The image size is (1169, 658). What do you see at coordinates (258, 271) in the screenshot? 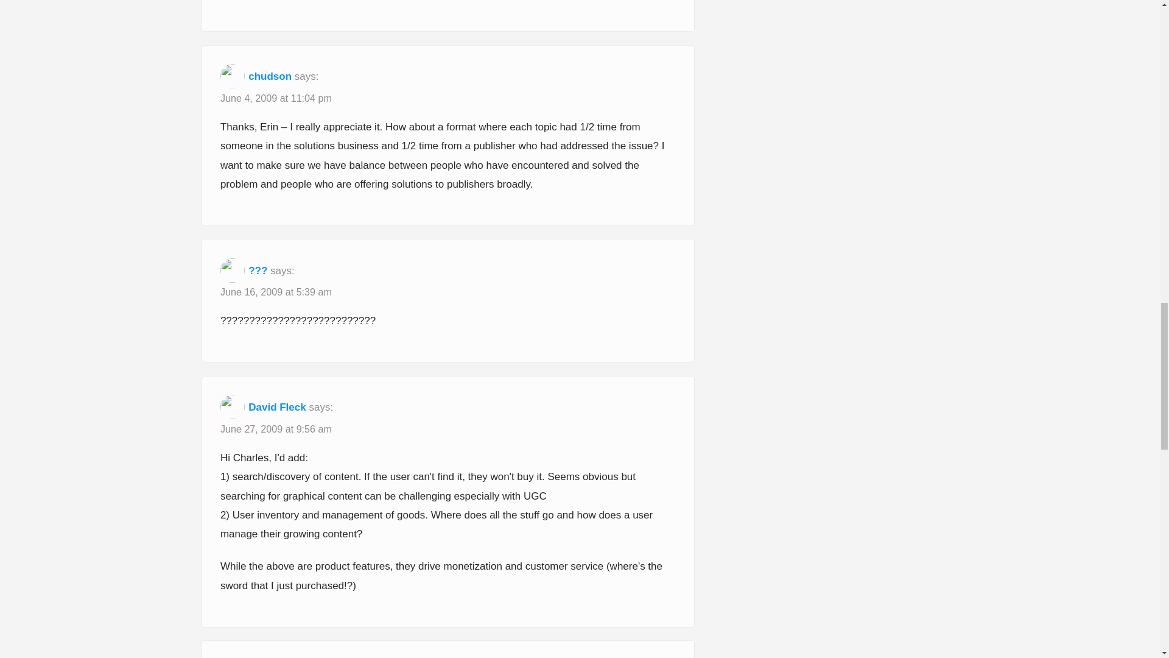
I see `???` at bounding box center [258, 271].